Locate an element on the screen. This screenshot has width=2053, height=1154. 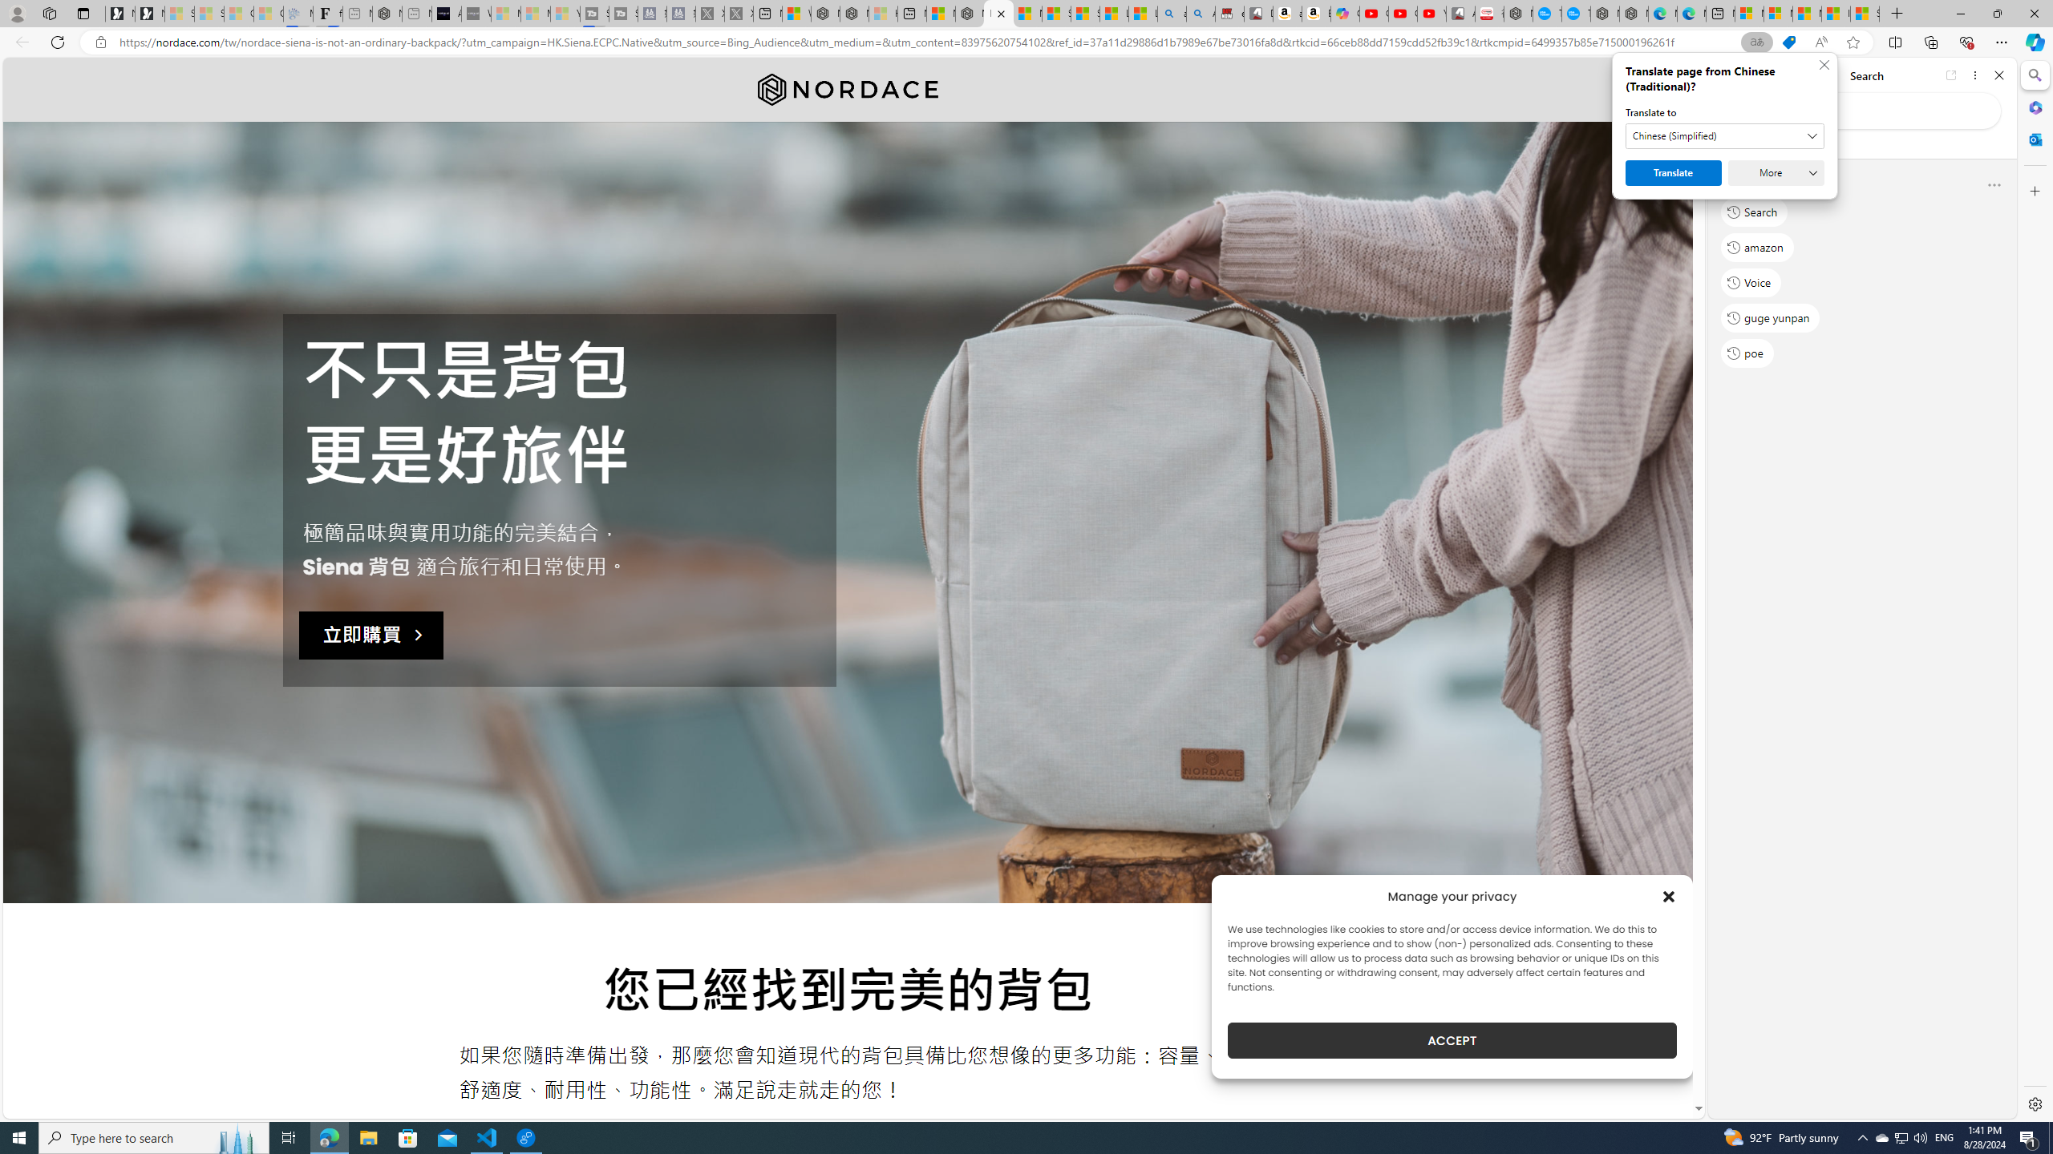
Show translate options is located at coordinates (1756, 42).